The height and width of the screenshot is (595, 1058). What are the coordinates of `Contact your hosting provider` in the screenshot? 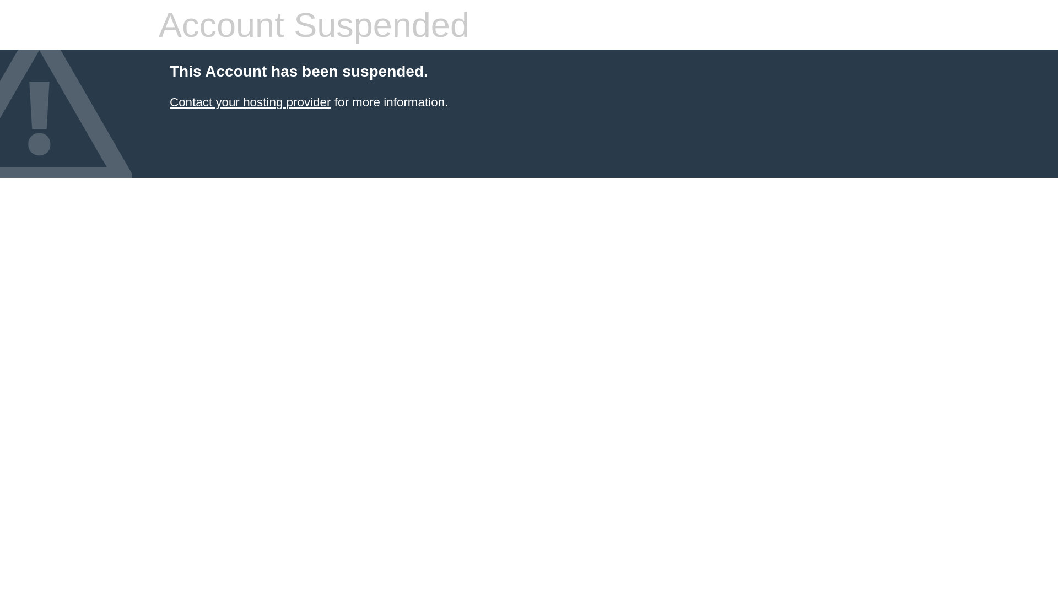 It's located at (250, 102).